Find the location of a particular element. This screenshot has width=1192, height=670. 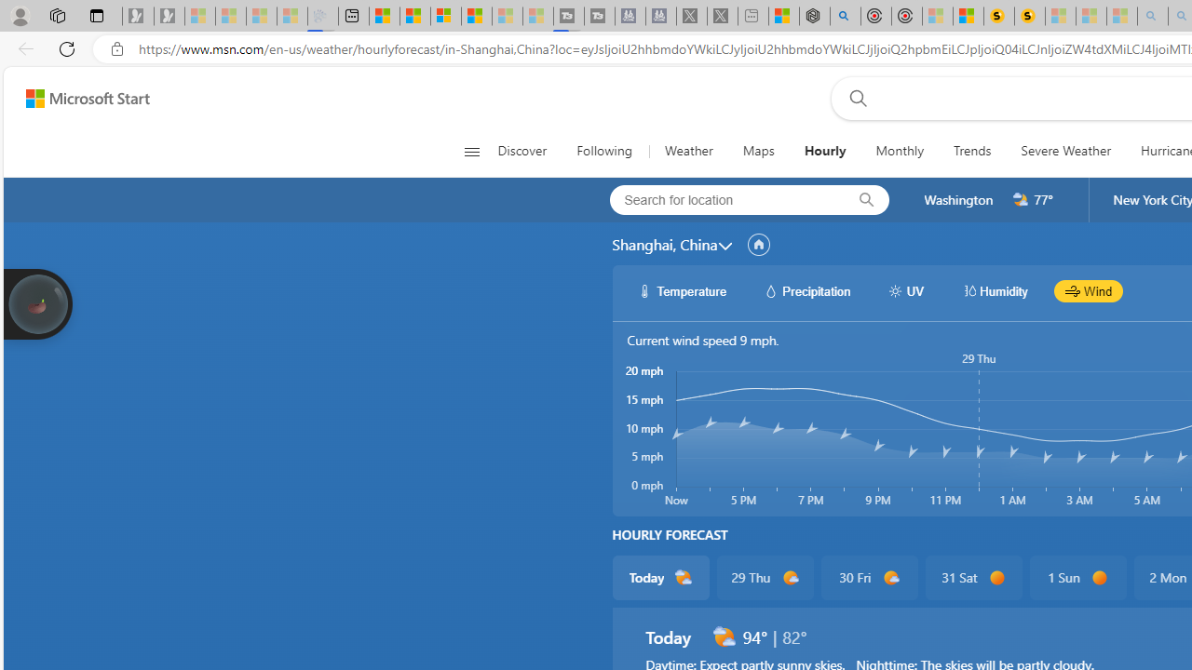

hourlyChart/uvWhite is located at coordinates (896, 290).